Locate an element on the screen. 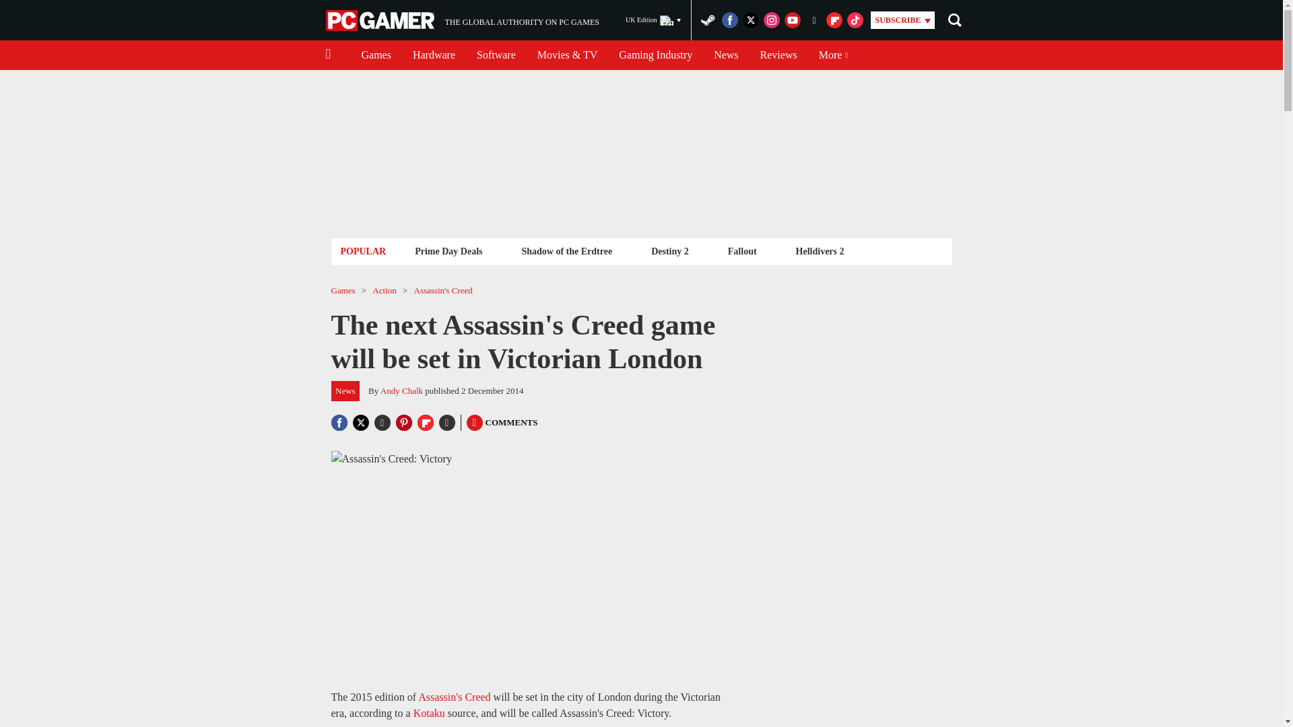 Image resolution: width=1293 pixels, height=727 pixels. News is located at coordinates (462, 20).